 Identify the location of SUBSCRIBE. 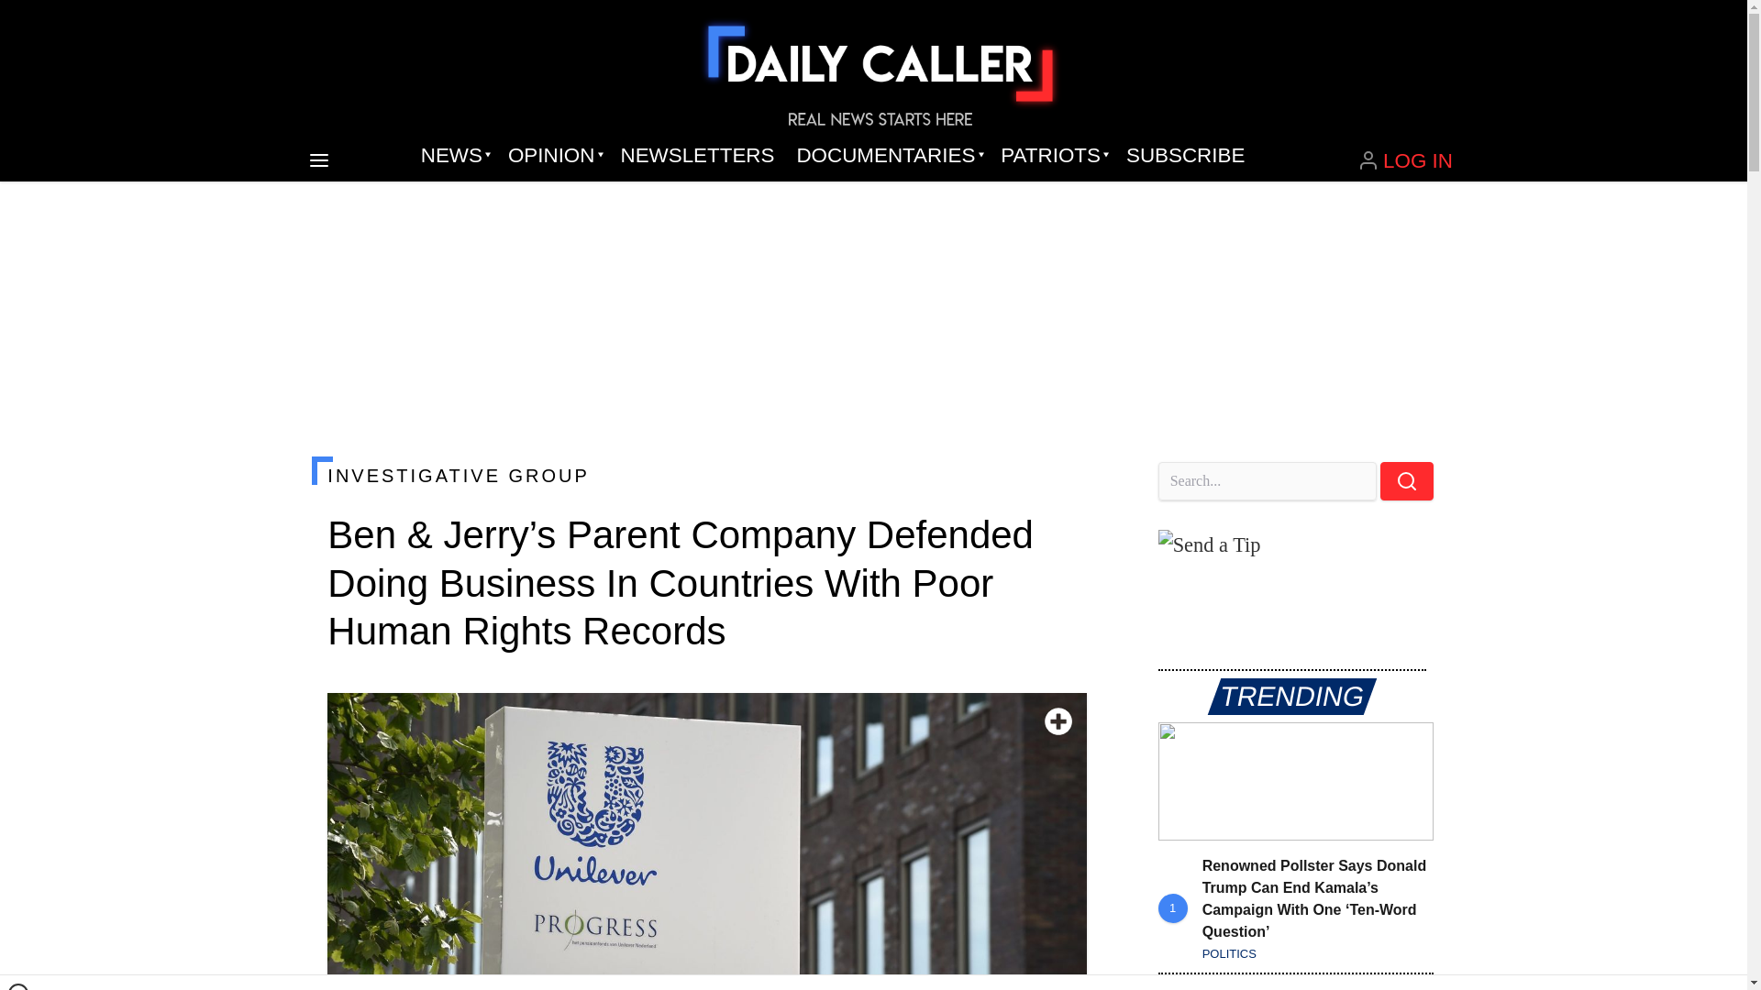
(1185, 156).